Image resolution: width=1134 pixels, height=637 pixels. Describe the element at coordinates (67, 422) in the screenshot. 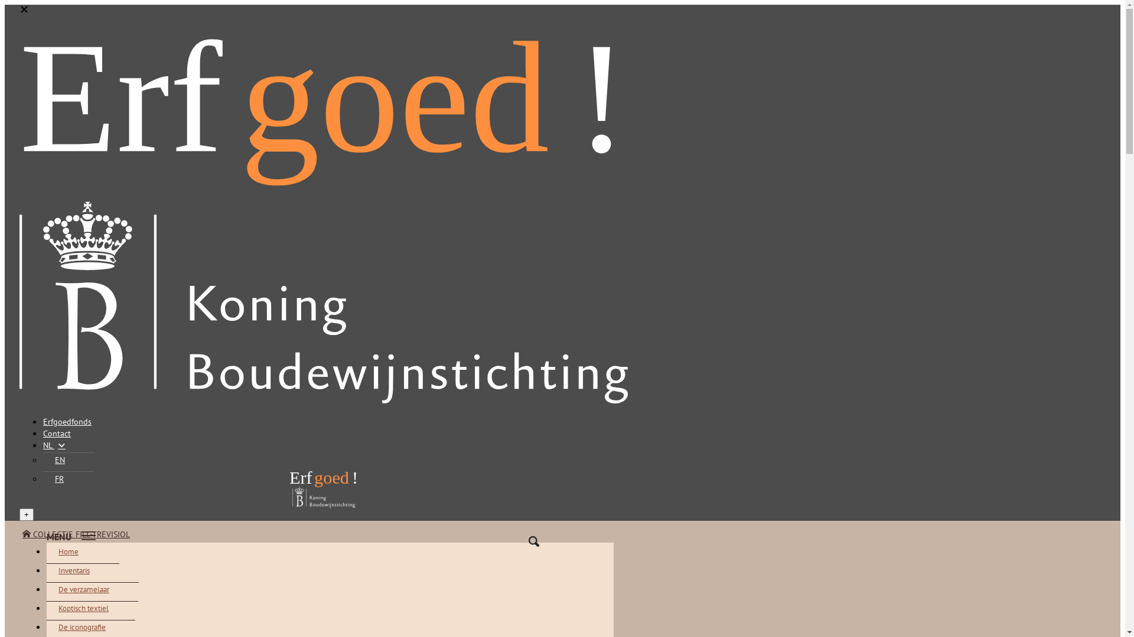

I see `Erfgoedfonds` at that location.